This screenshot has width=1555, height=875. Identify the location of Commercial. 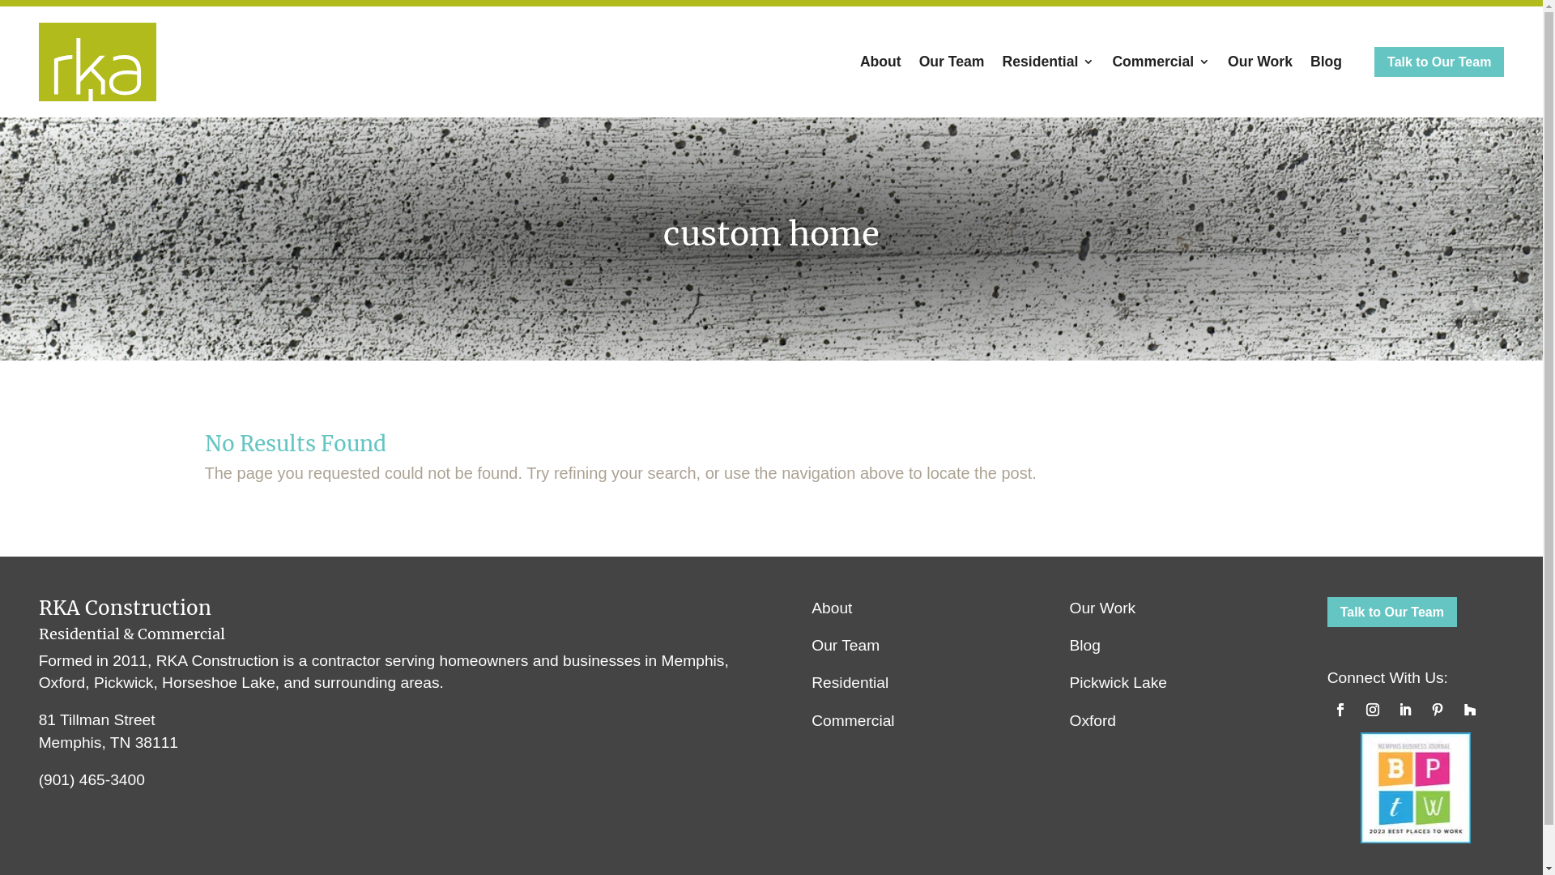
(1161, 62).